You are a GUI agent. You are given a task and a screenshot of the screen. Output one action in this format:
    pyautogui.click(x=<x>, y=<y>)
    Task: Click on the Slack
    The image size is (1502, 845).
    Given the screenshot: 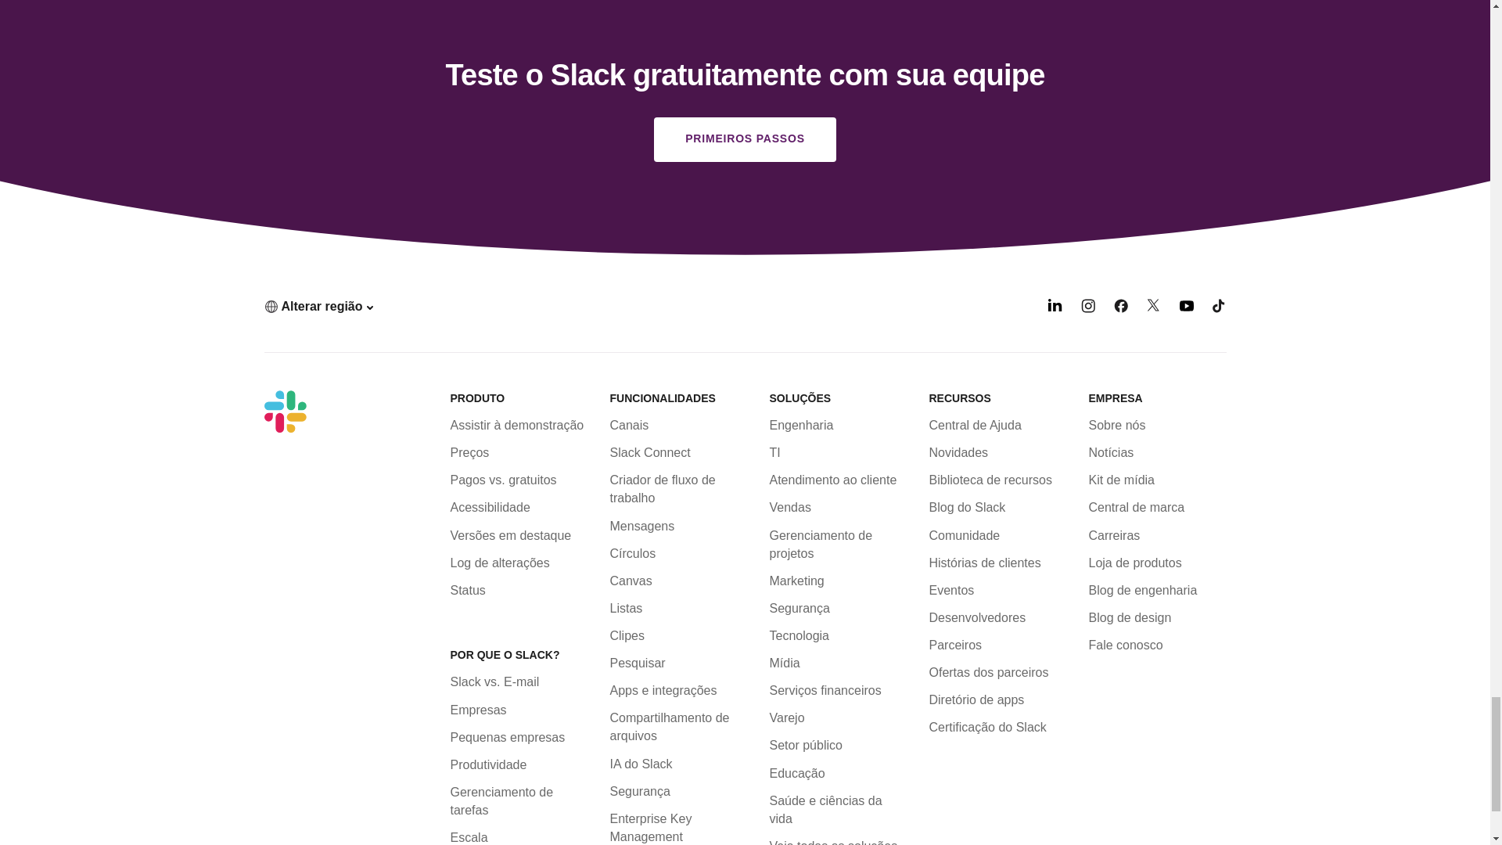 What is the action you would take?
    pyautogui.click(x=285, y=411)
    